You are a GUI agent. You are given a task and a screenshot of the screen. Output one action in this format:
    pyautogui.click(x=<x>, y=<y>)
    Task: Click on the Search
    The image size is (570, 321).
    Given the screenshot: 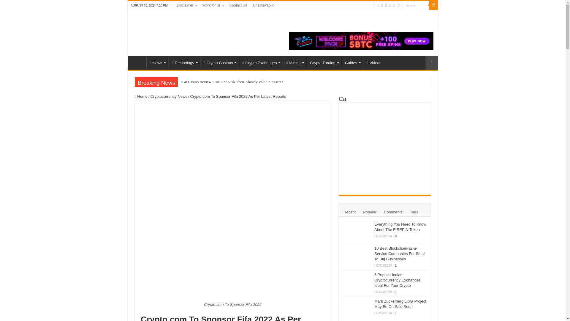 What is the action you would take?
    pyautogui.click(x=433, y=5)
    